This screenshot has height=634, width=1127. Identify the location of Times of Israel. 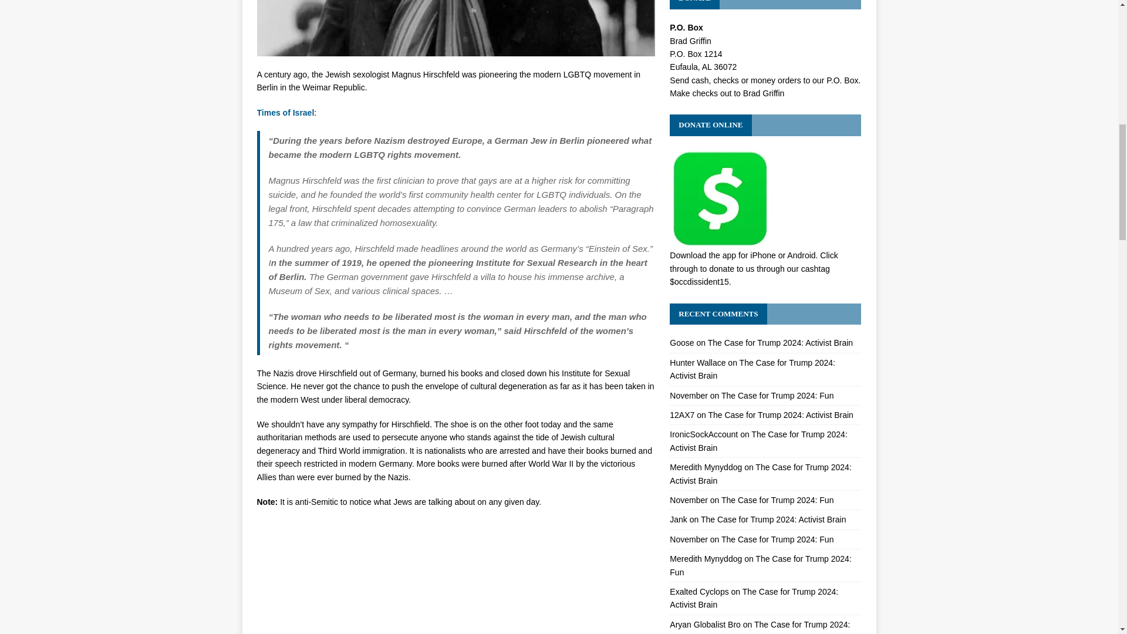
(285, 112).